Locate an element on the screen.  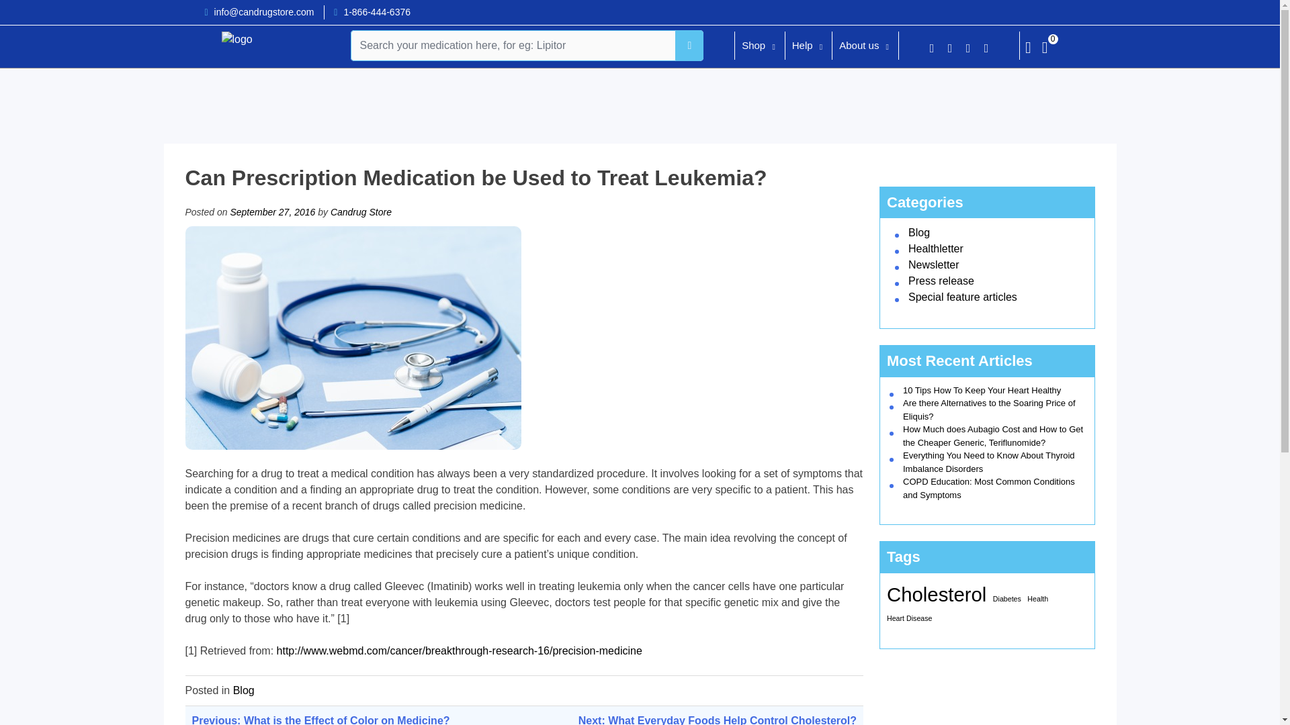
1-866-444-6376 is located at coordinates (376, 11).